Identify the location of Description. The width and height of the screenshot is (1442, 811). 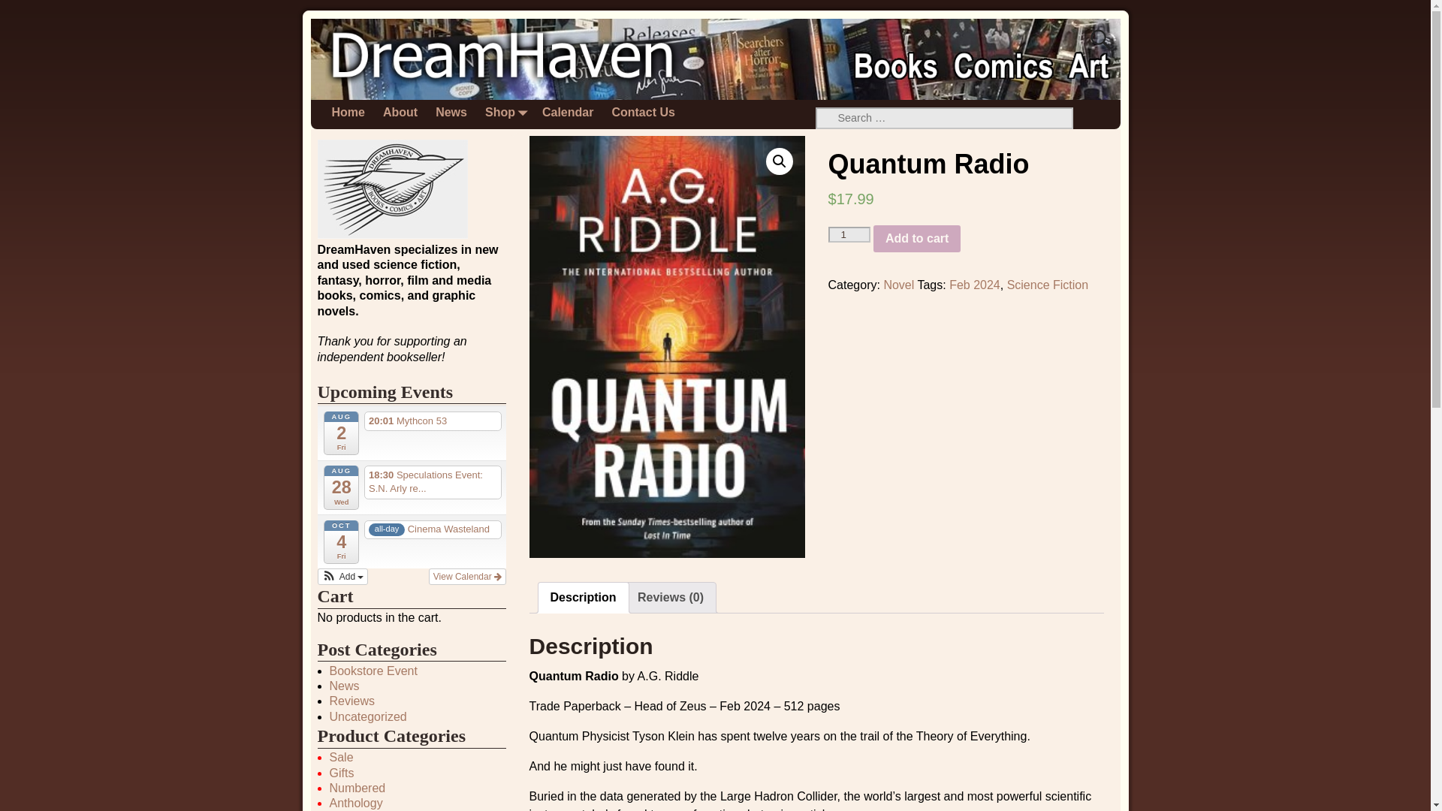
(584, 598).